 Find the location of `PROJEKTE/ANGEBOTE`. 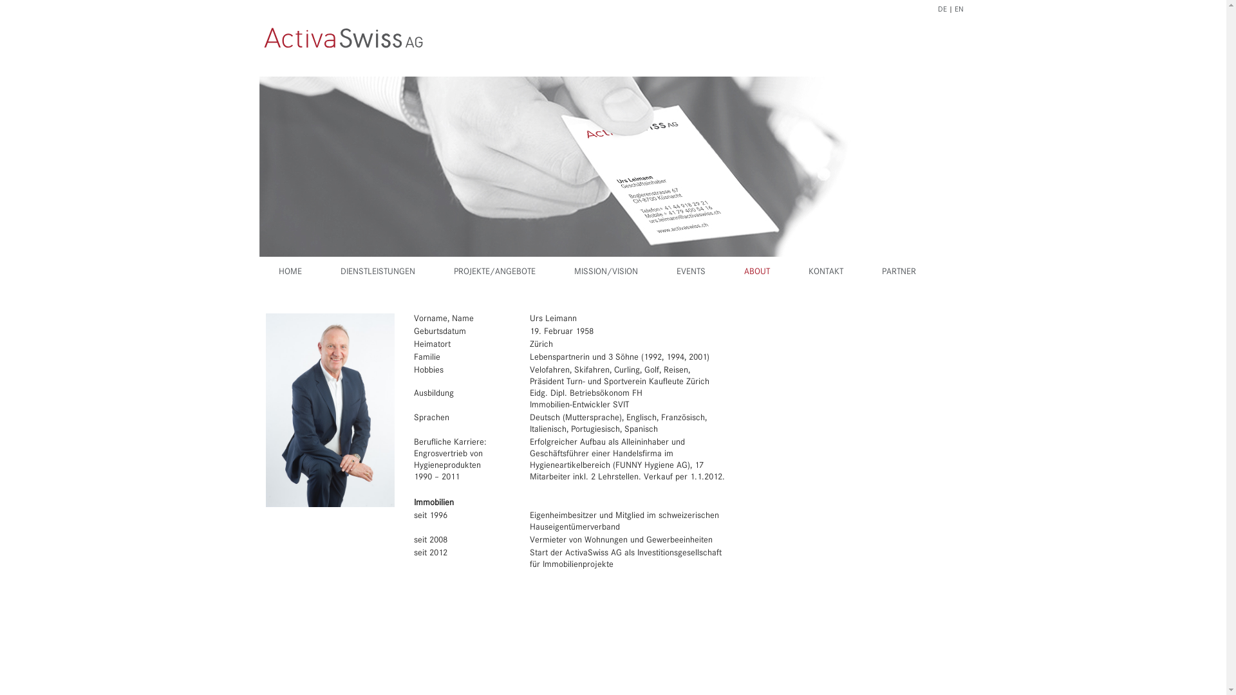

PROJEKTE/ANGEBOTE is located at coordinates (494, 272).